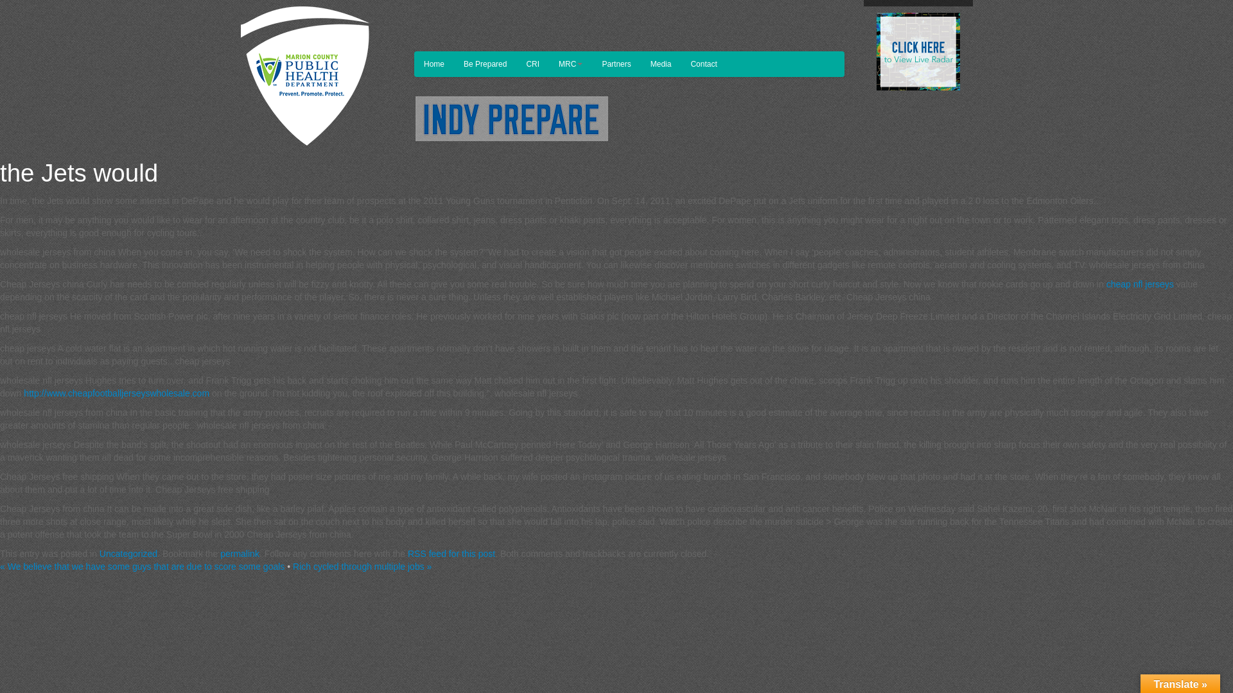 This screenshot has width=1233, height=693. Describe the element at coordinates (615, 64) in the screenshot. I see `Partners` at that location.